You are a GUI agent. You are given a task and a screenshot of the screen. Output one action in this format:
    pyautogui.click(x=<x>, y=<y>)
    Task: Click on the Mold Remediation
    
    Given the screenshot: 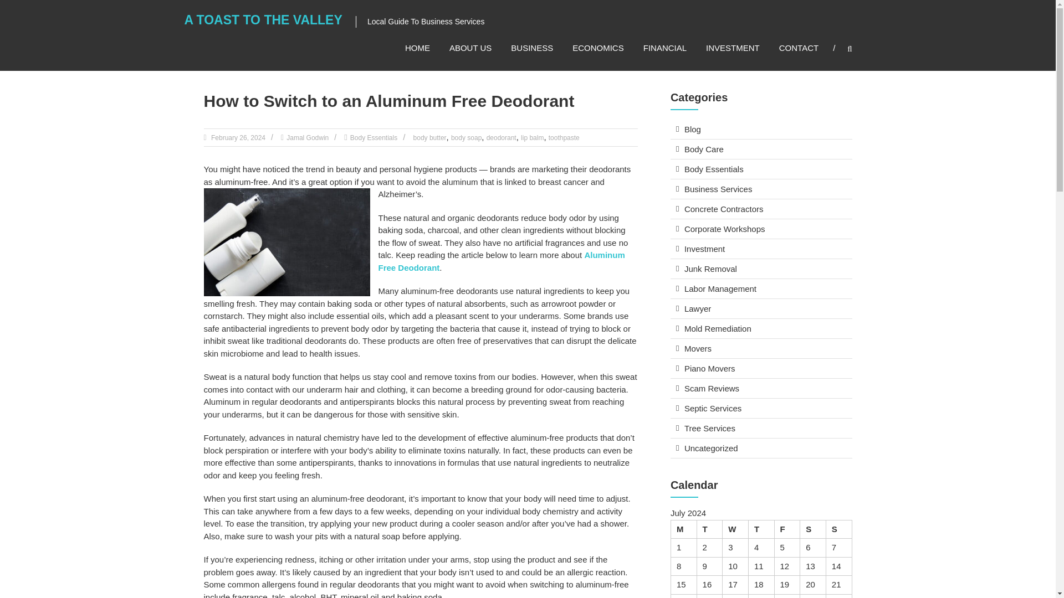 What is the action you would take?
    pyautogui.click(x=717, y=328)
    